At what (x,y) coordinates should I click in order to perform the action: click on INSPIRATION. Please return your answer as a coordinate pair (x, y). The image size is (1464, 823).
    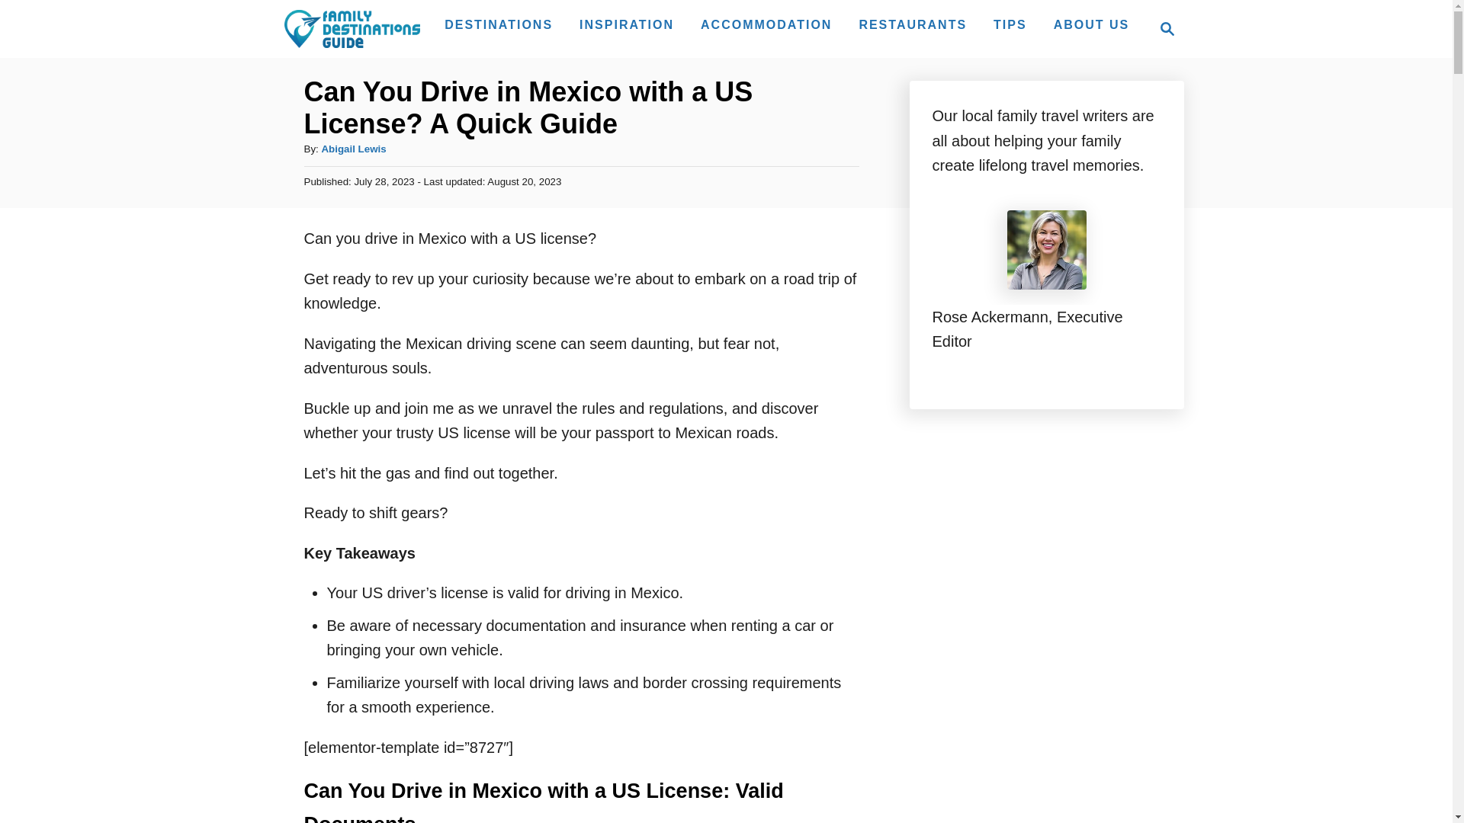
    Looking at the image, I should click on (912, 24).